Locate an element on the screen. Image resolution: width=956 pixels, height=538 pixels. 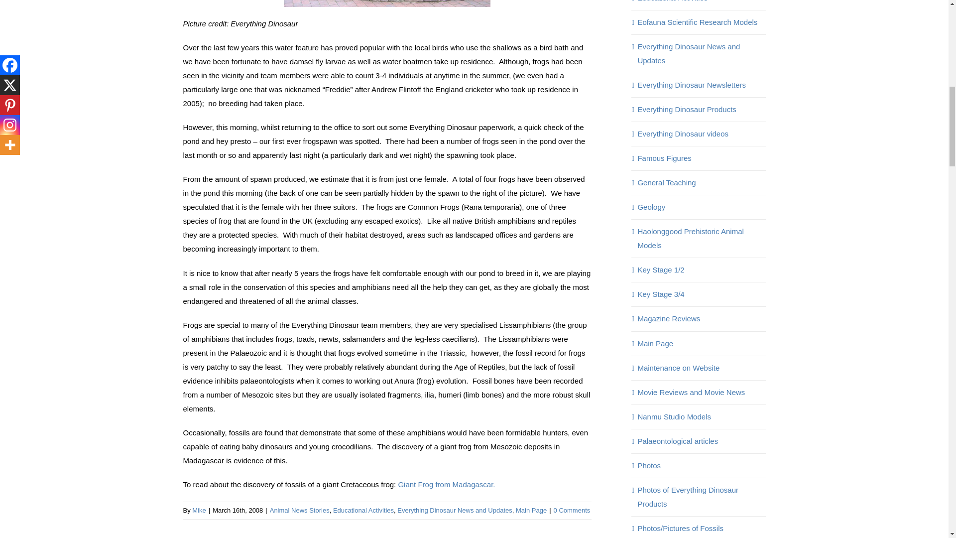
Everything Dinosaur News and Updates is located at coordinates (455, 510).